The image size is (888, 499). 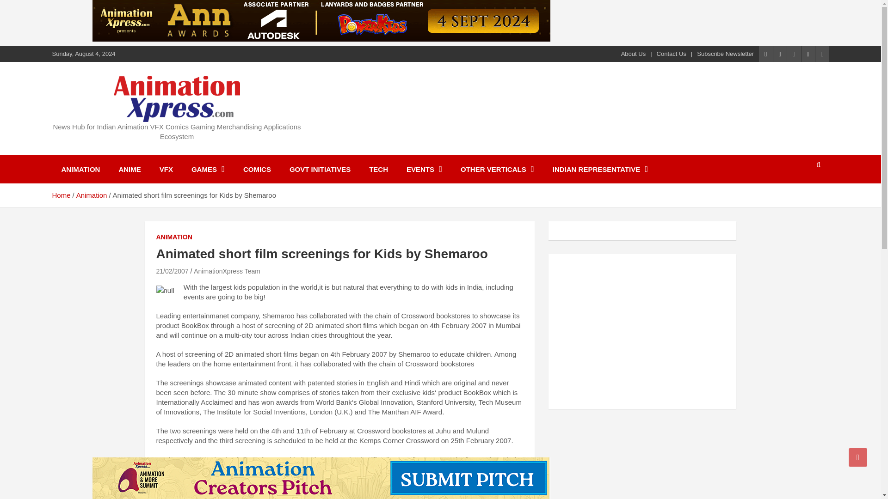 What do you see at coordinates (320, 169) in the screenshot?
I see `GOVT INITIATIVES` at bounding box center [320, 169].